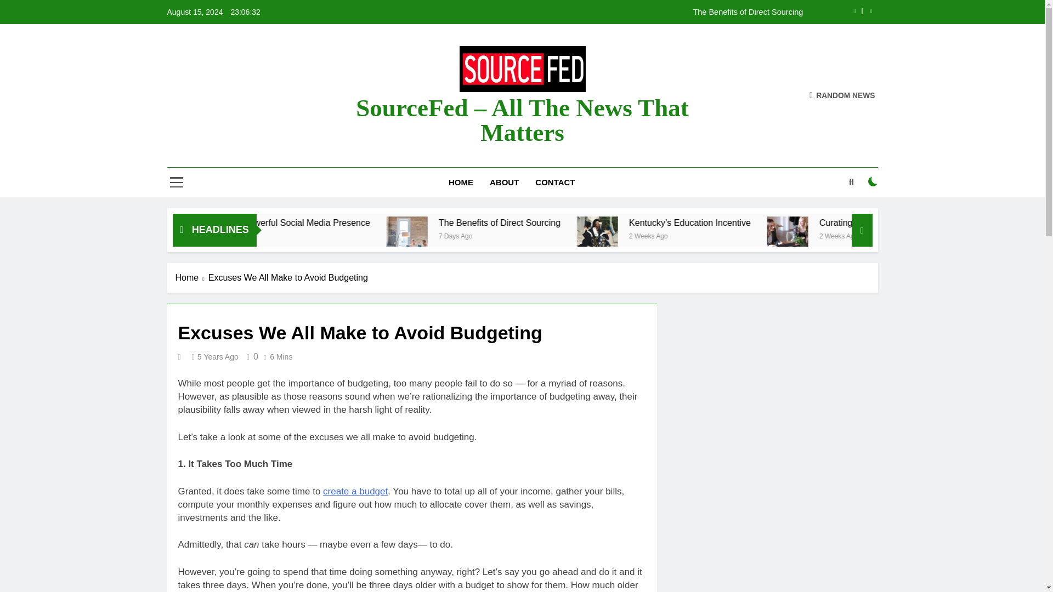 The height and width of the screenshot is (592, 1053). I want to click on The Benefits of Direct Sourcing, so click(670, 223).